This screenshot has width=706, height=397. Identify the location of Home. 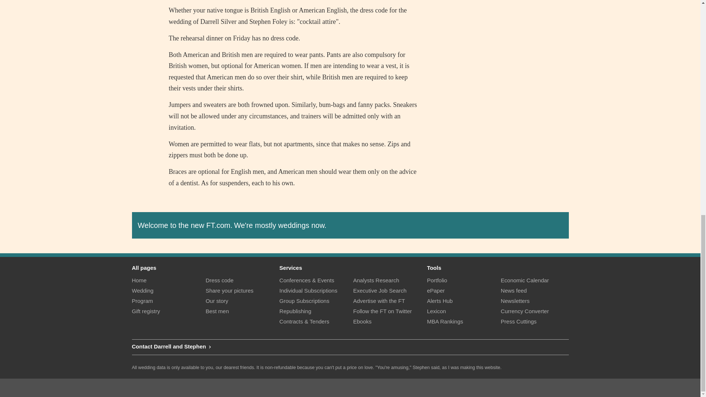
(165, 280).